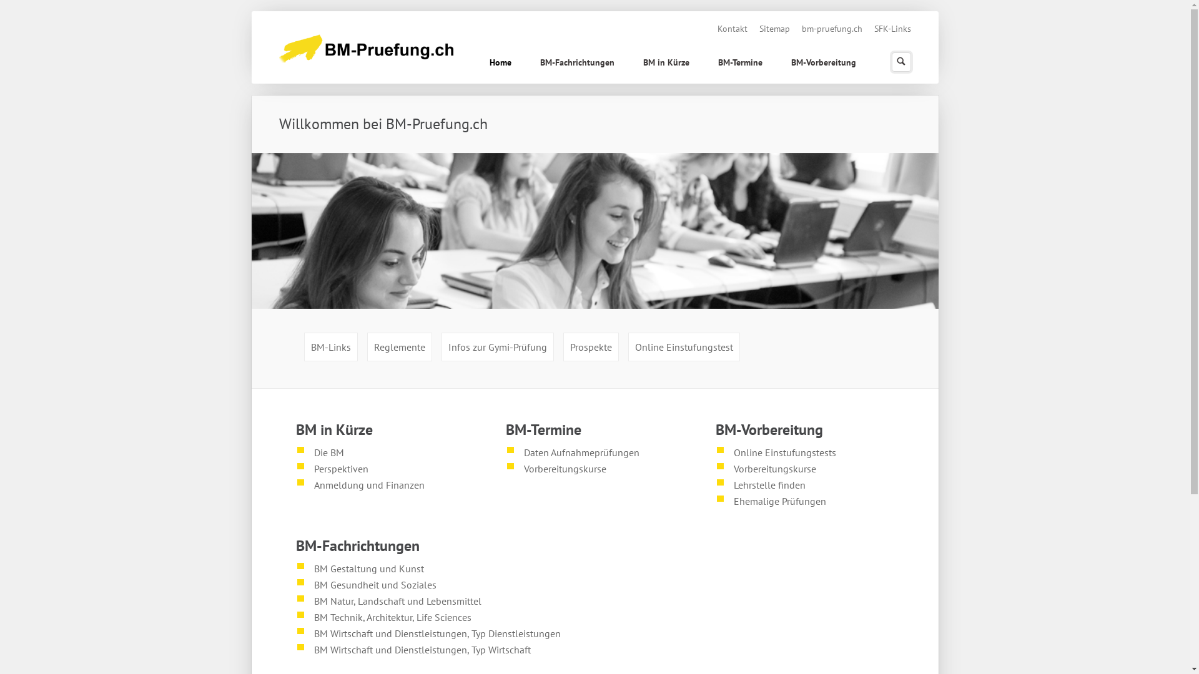 This screenshot has height=674, width=1199. Describe the element at coordinates (511, 491) in the screenshot. I see ` ` at that location.